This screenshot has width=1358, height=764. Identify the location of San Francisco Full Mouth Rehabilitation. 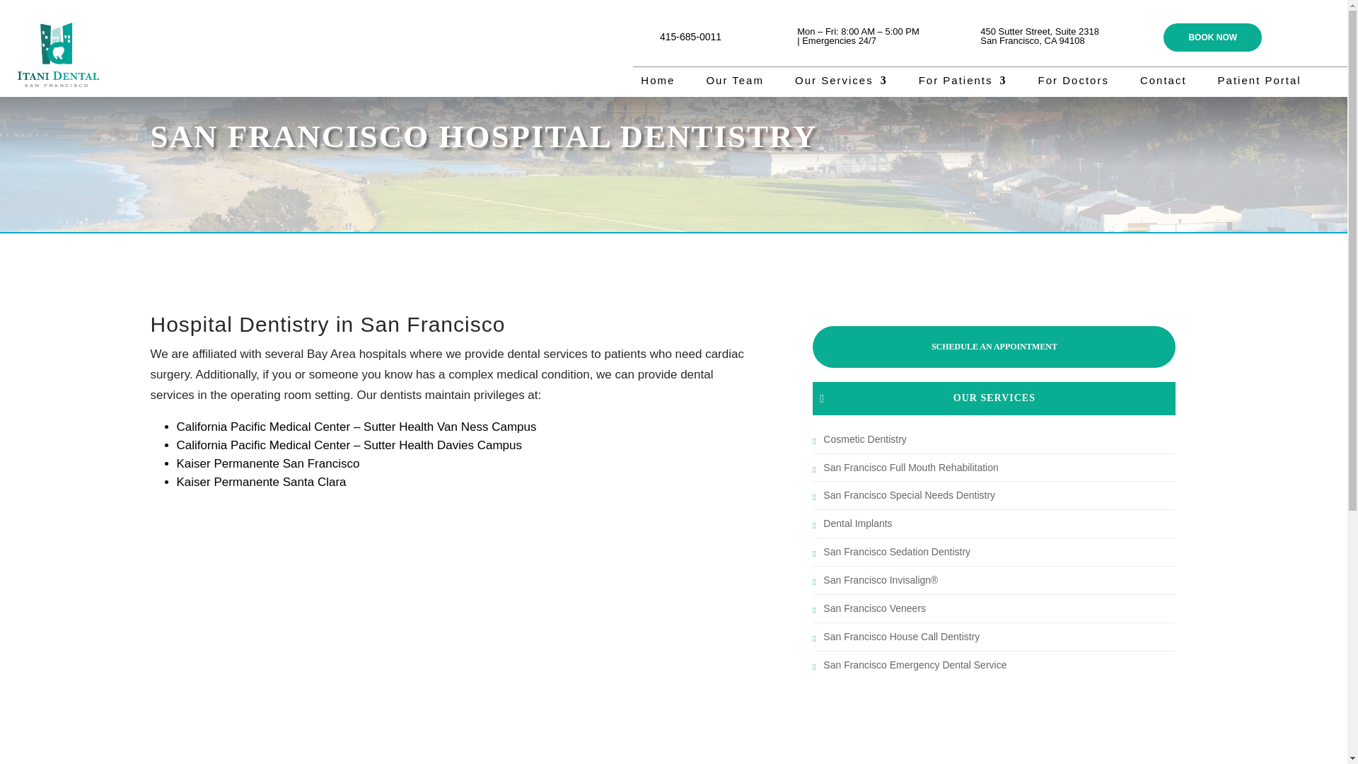
(910, 467).